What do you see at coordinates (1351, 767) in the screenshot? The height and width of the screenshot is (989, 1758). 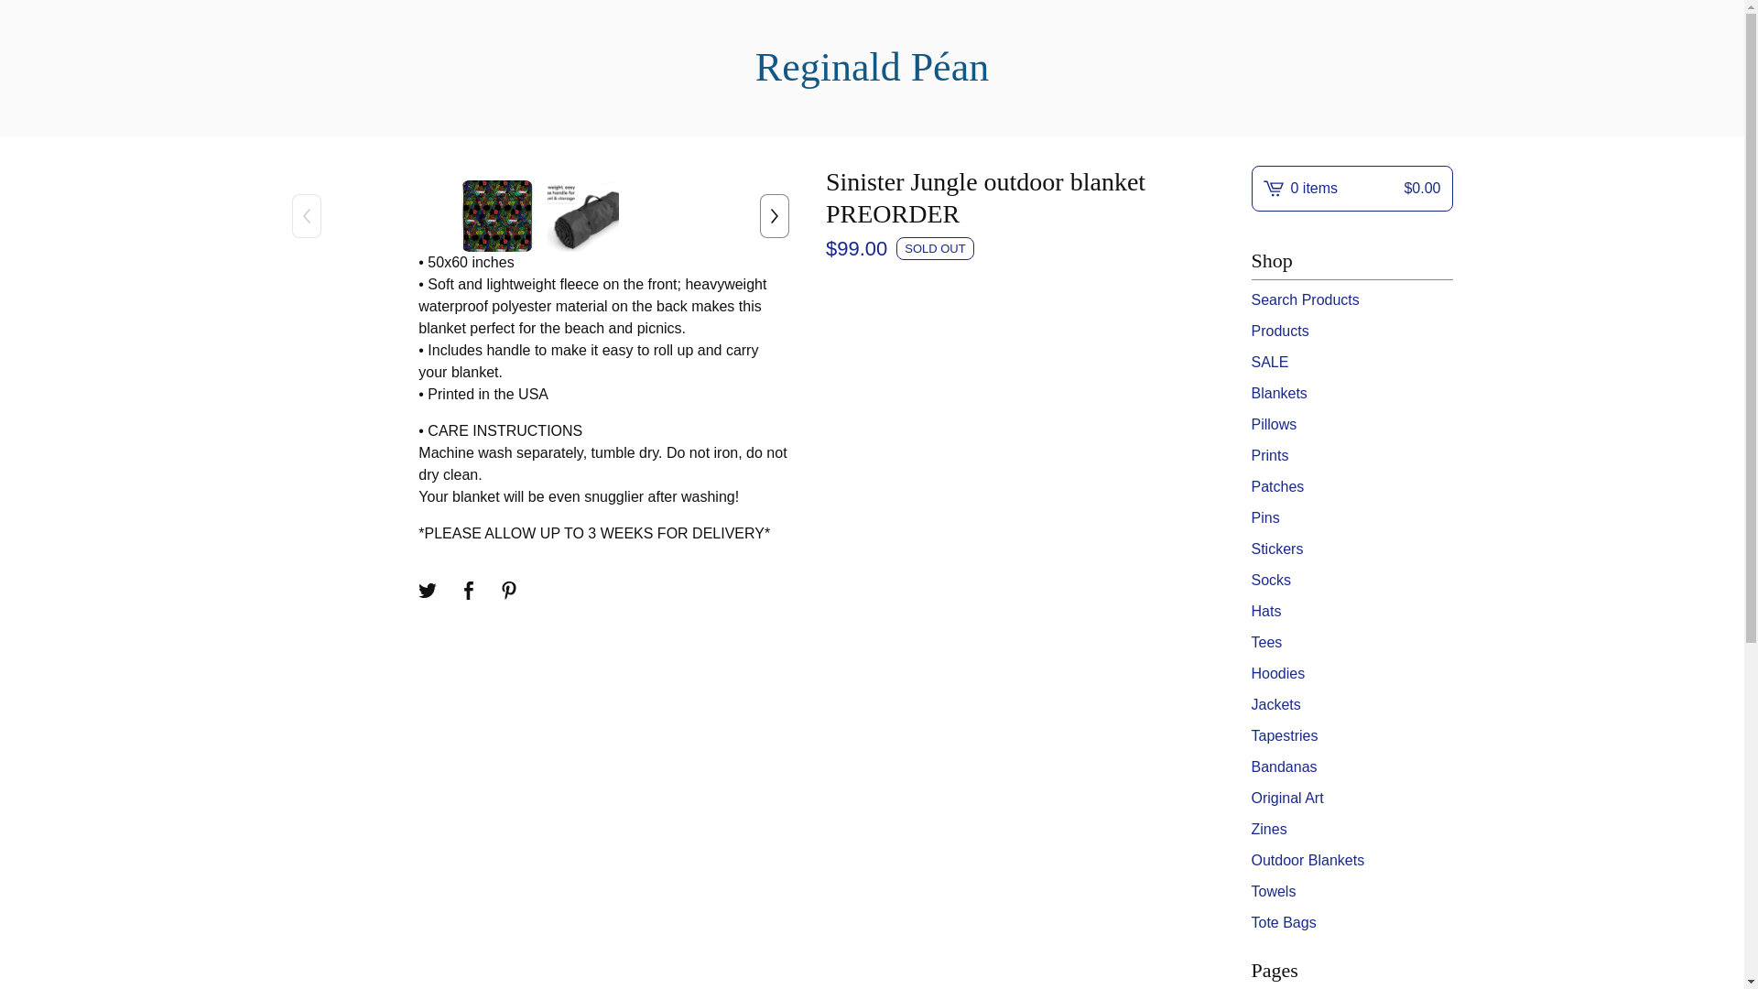 I see `Bandanas` at bounding box center [1351, 767].